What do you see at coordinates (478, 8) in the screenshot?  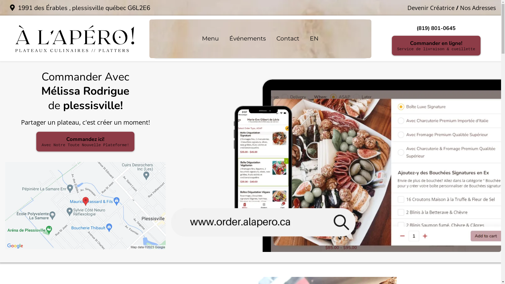 I see `Nos Adresses` at bounding box center [478, 8].